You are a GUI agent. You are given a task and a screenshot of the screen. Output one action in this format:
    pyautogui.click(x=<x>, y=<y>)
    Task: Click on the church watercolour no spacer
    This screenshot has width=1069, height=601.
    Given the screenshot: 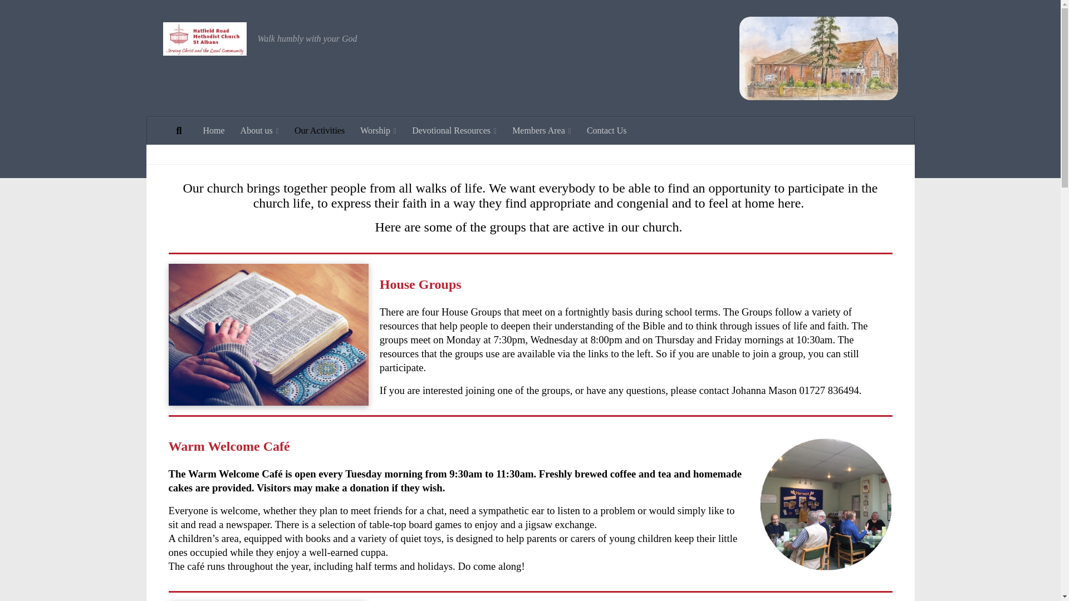 What is the action you would take?
    pyautogui.click(x=818, y=58)
    